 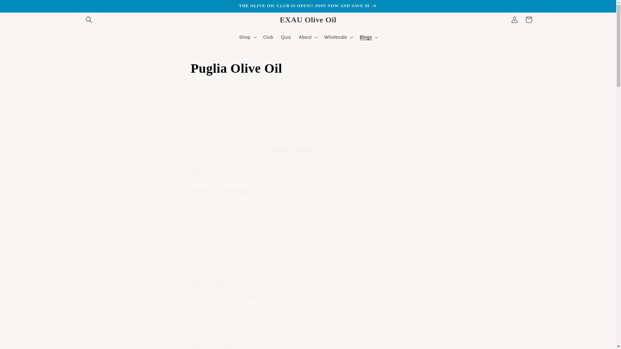 What do you see at coordinates (308, 20) in the screenshot?
I see `EXAU Olive Oil` at bounding box center [308, 20].